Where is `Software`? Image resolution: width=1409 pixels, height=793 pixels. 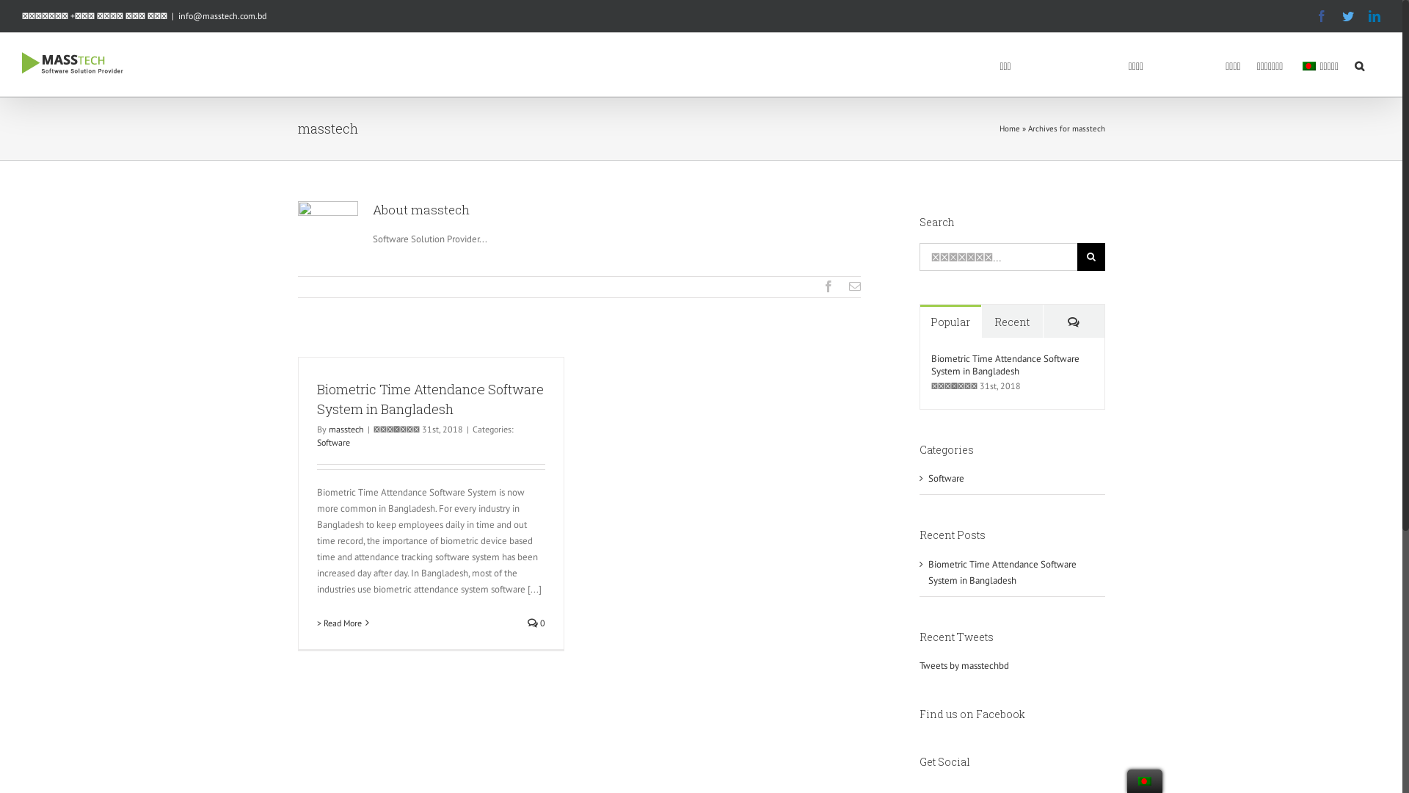 Software is located at coordinates (1013, 479).